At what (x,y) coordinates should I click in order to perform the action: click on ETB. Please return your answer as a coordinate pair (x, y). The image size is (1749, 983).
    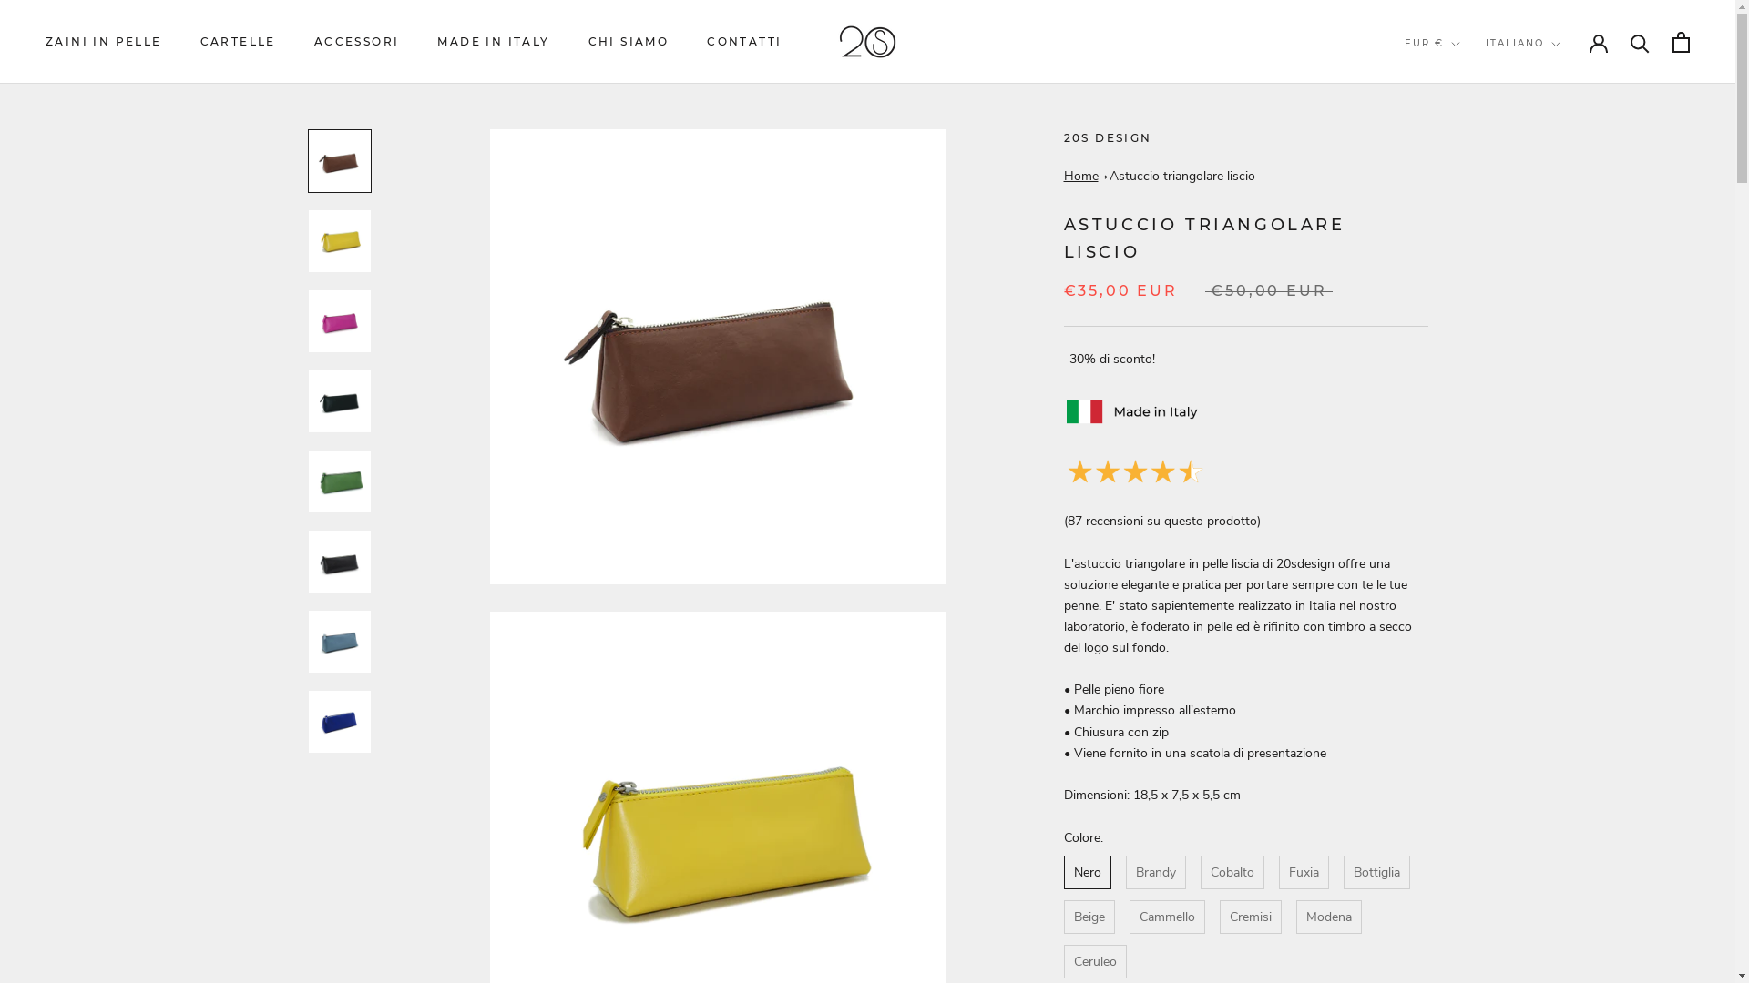
    Looking at the image, I should click on (1463, 806).